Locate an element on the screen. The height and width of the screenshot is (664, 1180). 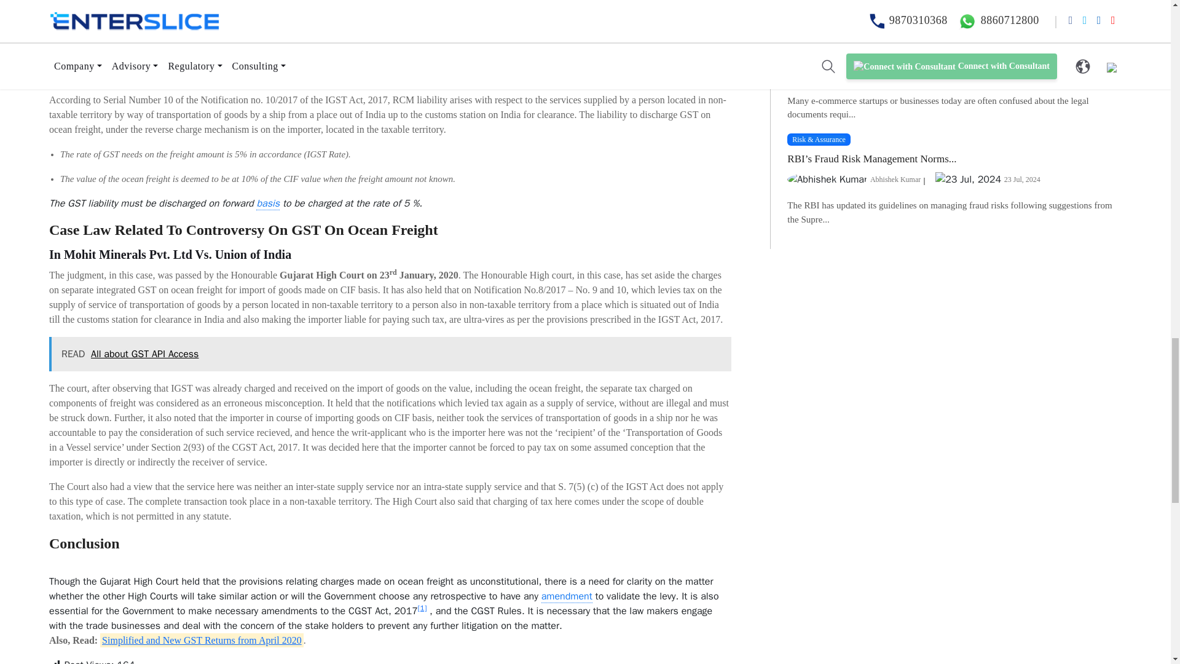
Posts by Abhishek Kumar is located at coordinates (895, 180).